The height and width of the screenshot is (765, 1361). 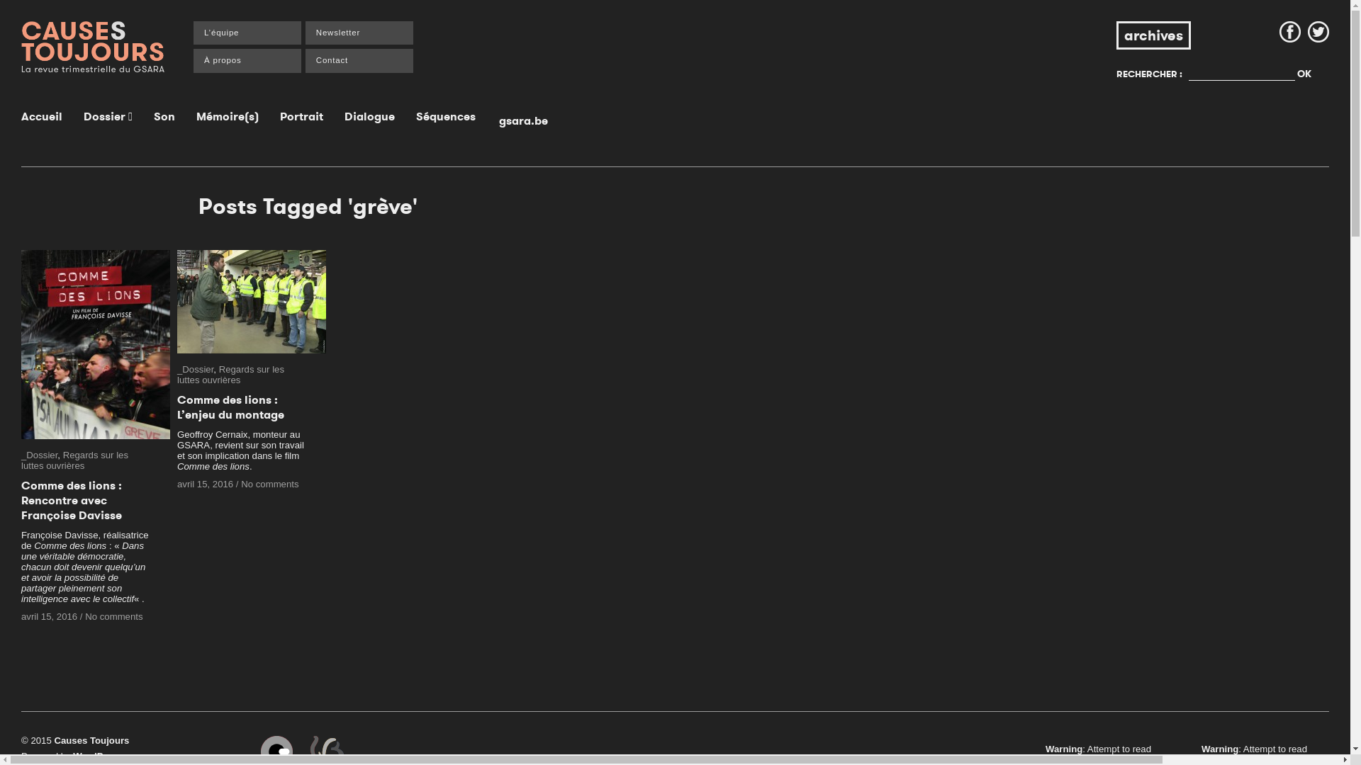 What do you see at coordinates (42, 116) in the screenshot?
I see `Accueil` at bounding box center [42, 116].